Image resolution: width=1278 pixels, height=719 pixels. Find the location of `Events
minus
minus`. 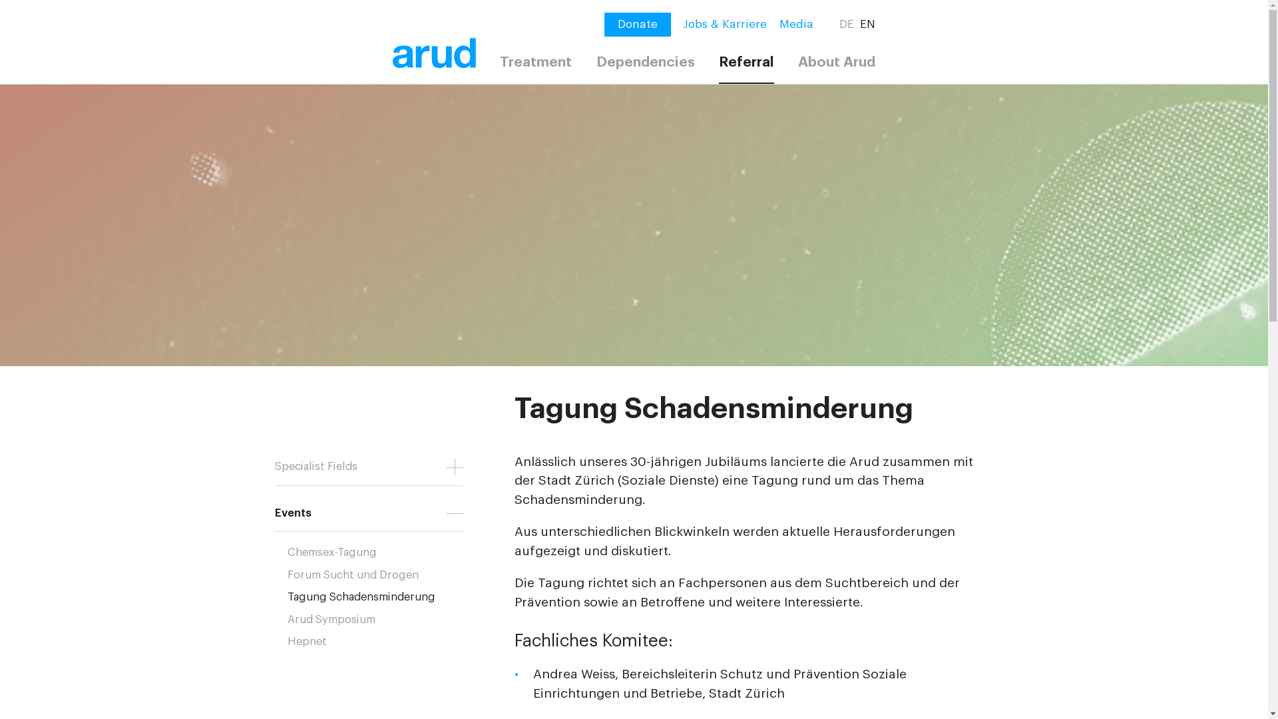

Events
minus
minus is located at coordinates (369, 509).